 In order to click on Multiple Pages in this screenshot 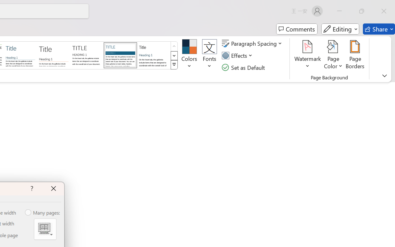, I will do `click(45, 229)`.